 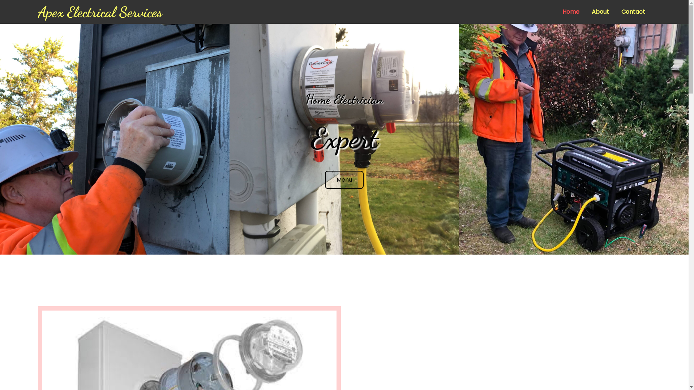 I want to click on Menu, so click(x=344, y=180).